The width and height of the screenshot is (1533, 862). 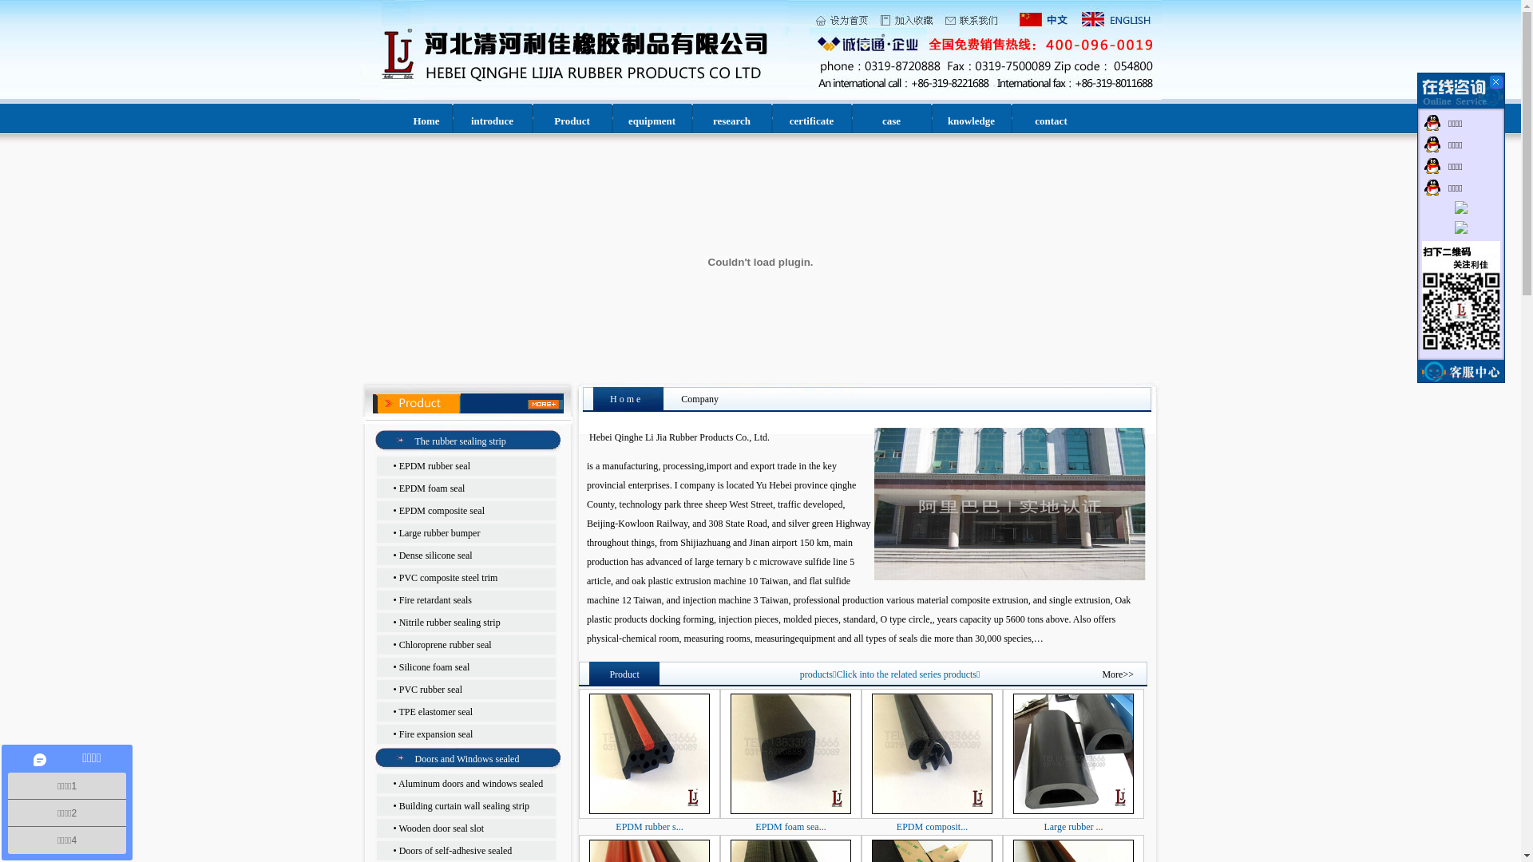 What do you see at coordinates (436, 556) in the screenshot?
I see `Dense silicone seal` at bounding box center [436, 556].